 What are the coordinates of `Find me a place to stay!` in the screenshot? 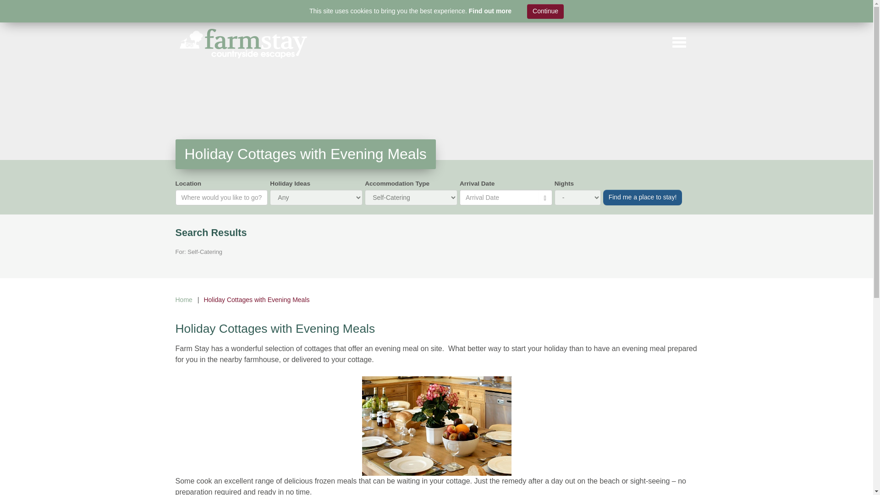 It's located at (643, 197).